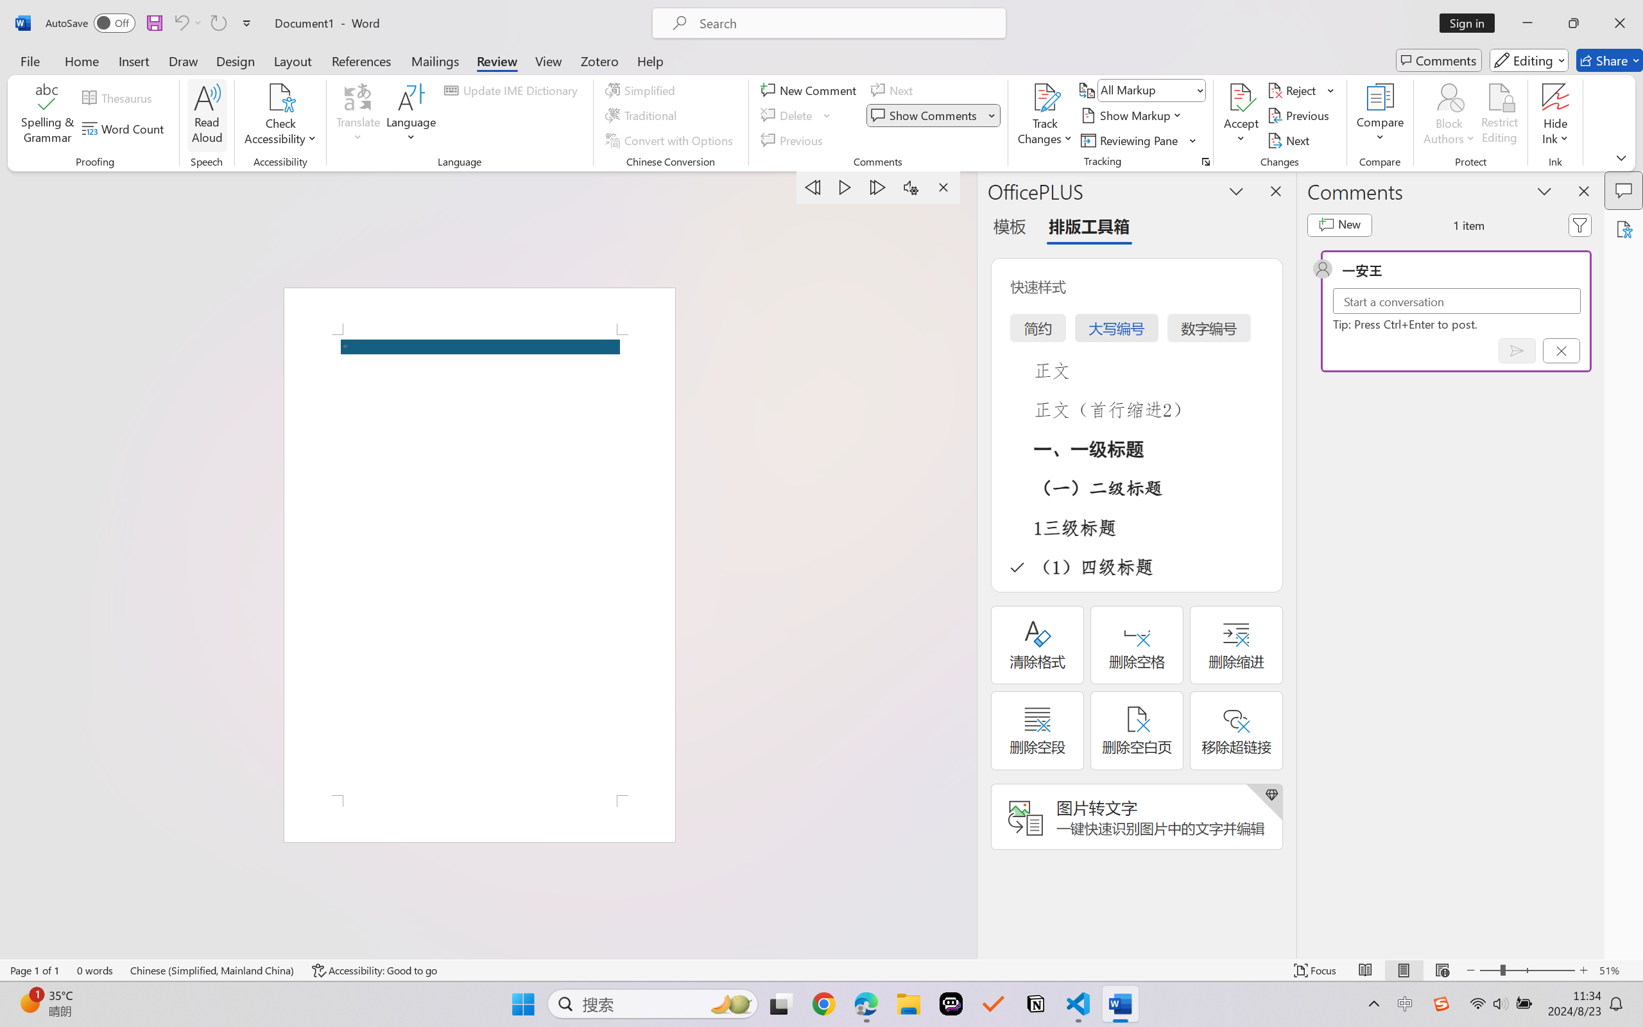  I want to click on Thesaurus..., so click(119, 98).